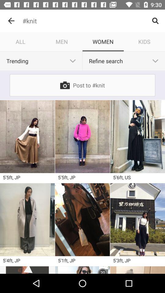  What do you see at coordinates (82, 136) in the screenshot?
I see `open photo` at bounding box center [82, 136].